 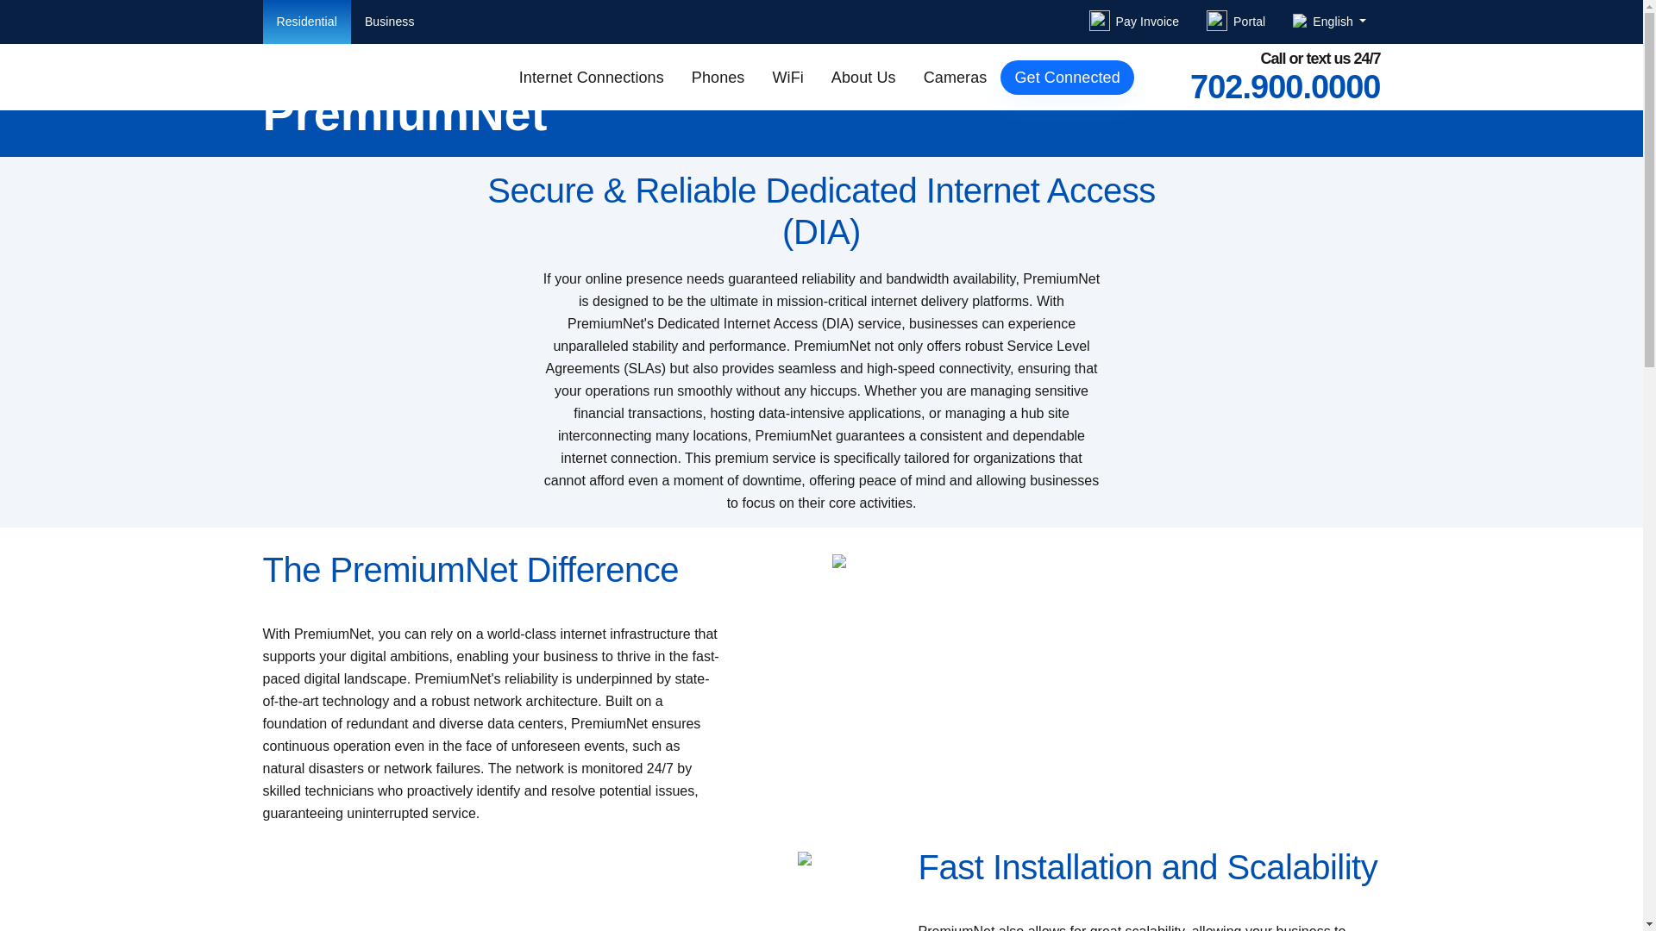 What do you see at coordinates (1066, 78) in the screenshot?
I see `Get Connected` at bounding box center [1066, 78].